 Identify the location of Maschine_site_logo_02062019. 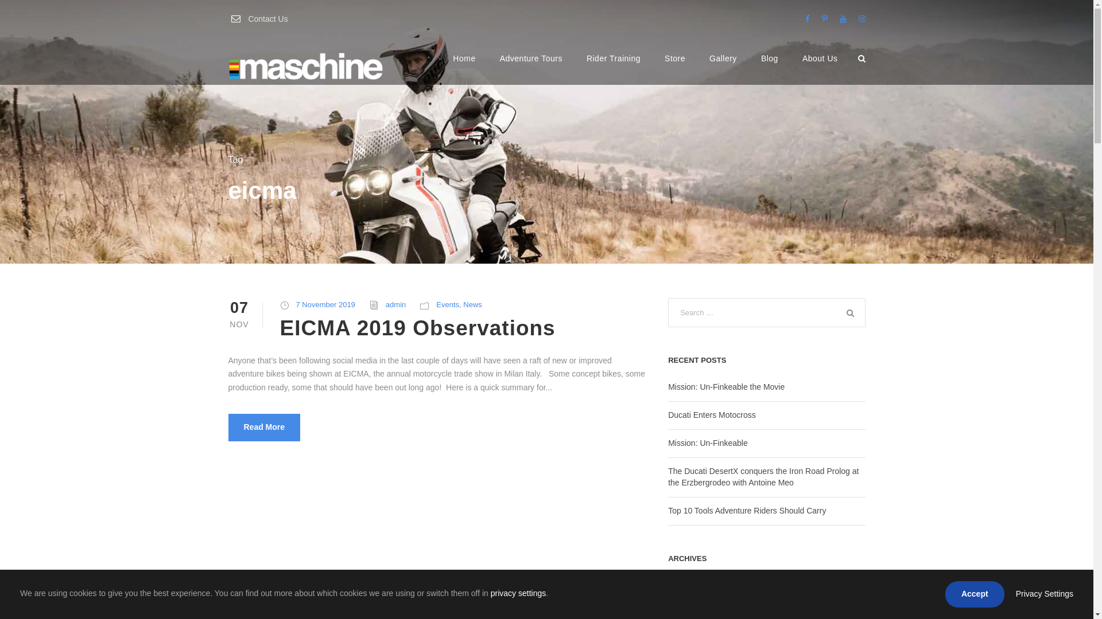
(306, 65).